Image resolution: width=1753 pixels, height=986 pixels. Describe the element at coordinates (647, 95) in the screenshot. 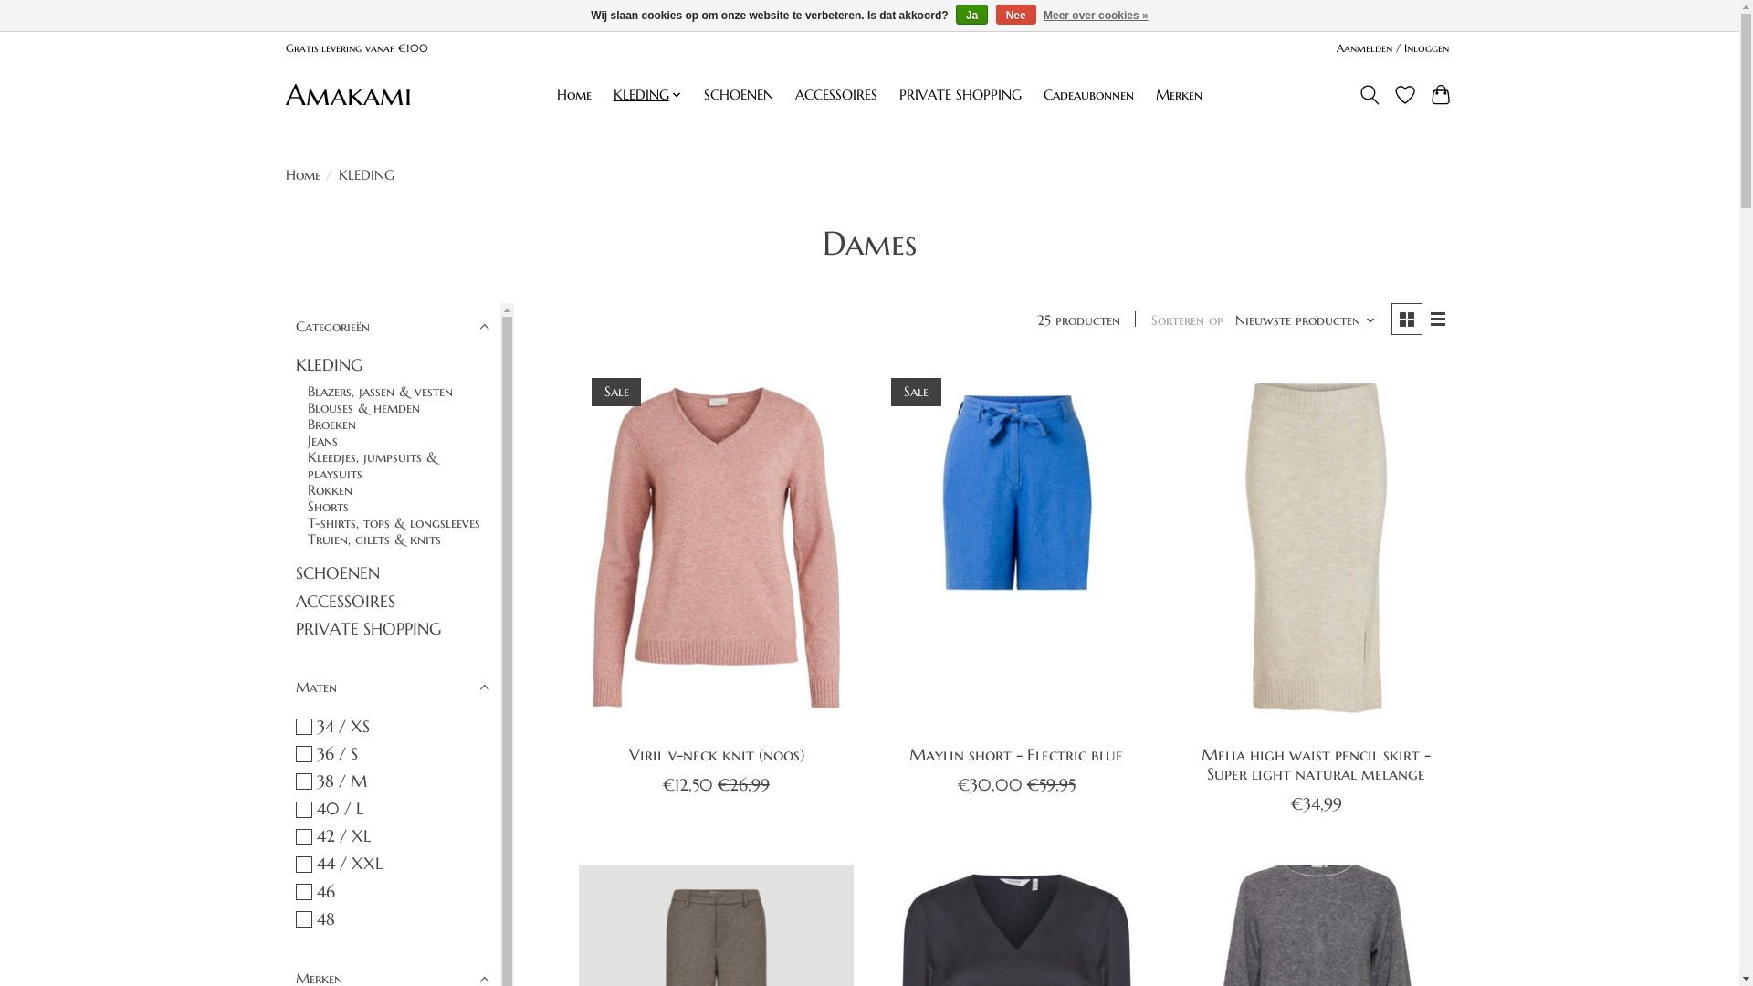

I see `KLEDING` at that location.